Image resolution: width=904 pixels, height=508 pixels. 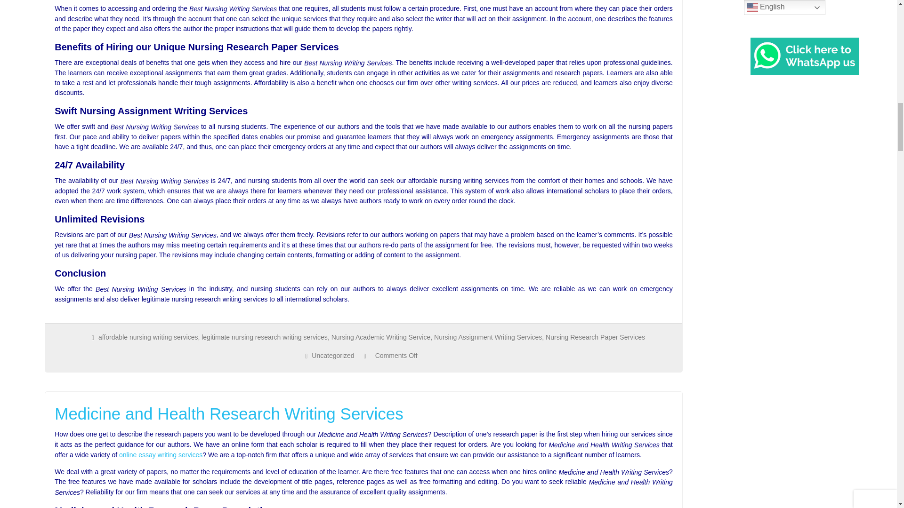 What do you see at coordinates (161, 455) in the screenshot?
I see `online essay writing services` at bounding box center [161, 455].